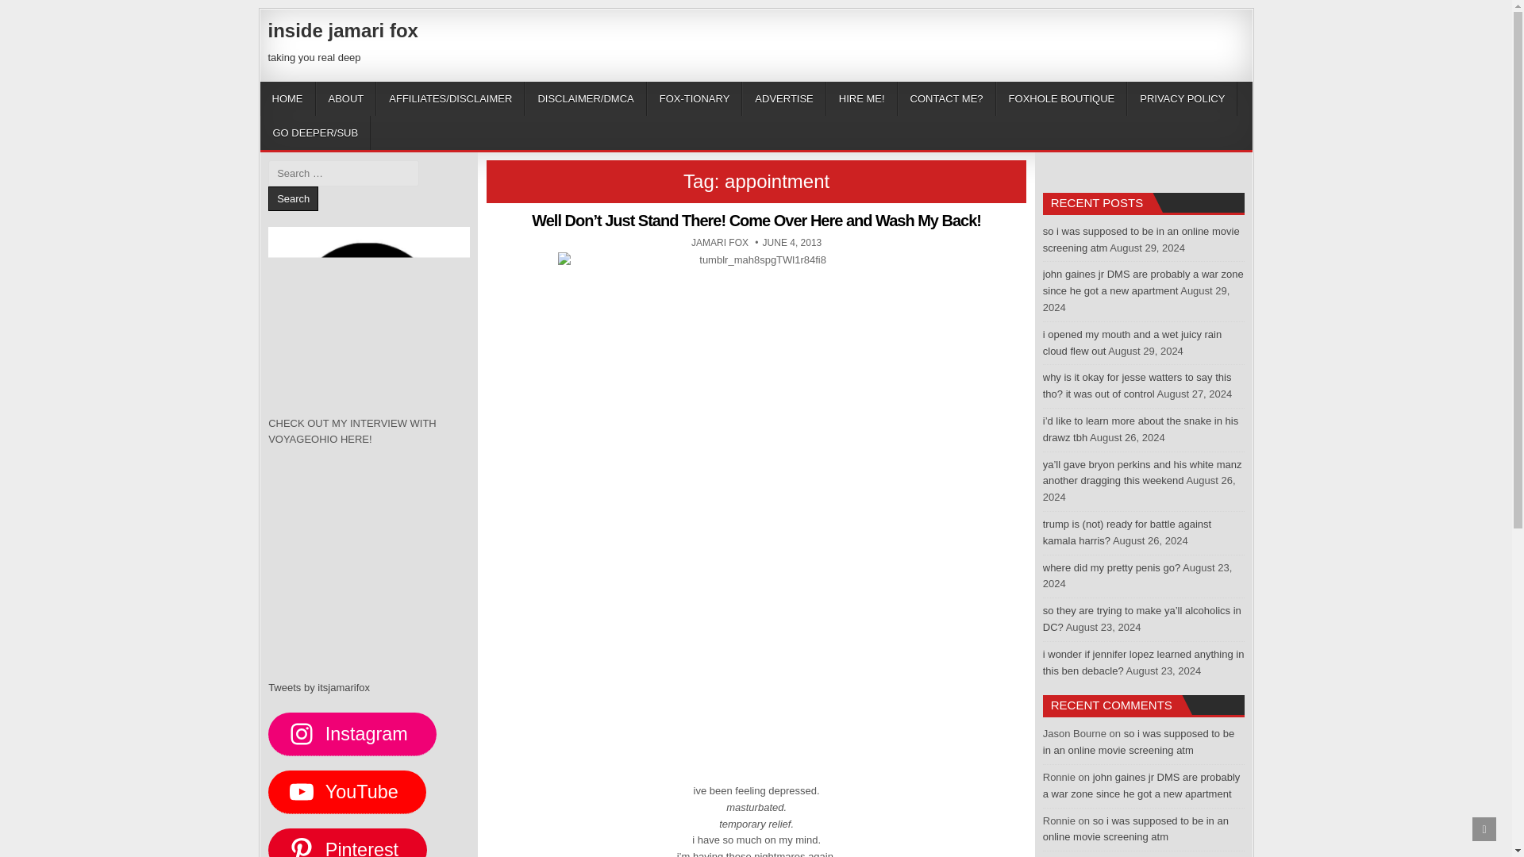  Describe the element at coordinates (347, 843) in the screenshot. I see `Pinterest` at that location.